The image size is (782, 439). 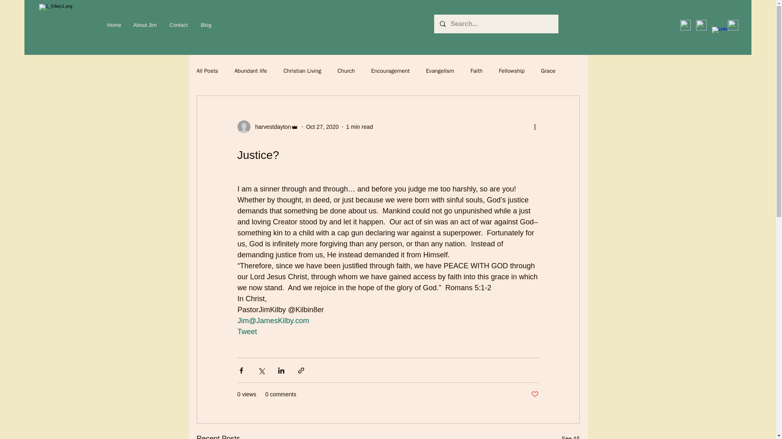 I want to click on 1 min read, so click(x=359, y=126).